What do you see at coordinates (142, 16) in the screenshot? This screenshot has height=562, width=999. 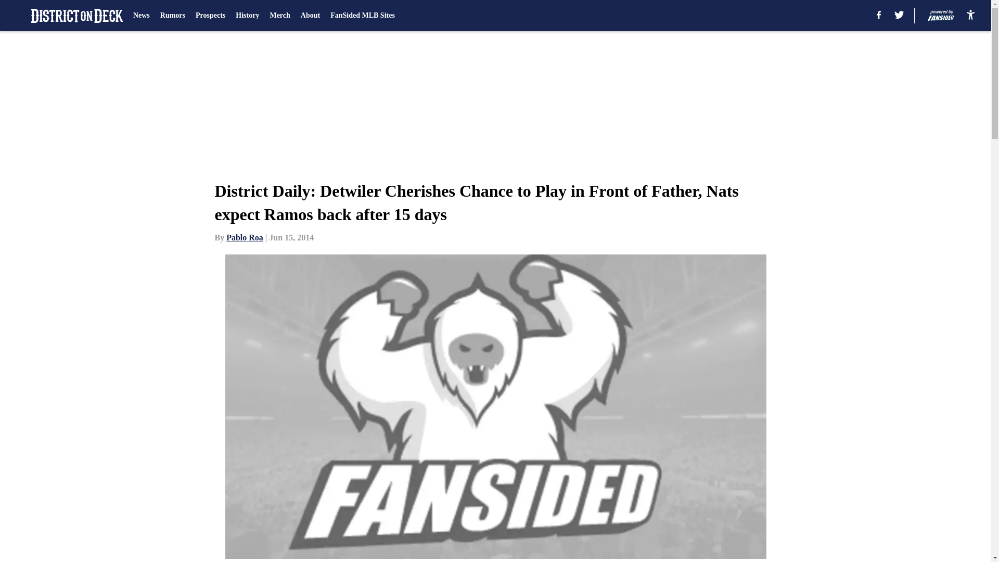 I see `News` at bounding box center [142, 16].